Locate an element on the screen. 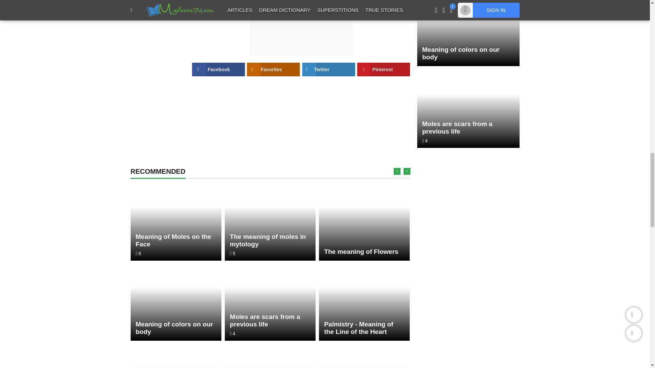 This screenshot has height=368, width=655. Share this page on Twitter is located at coordinates (328, 69).